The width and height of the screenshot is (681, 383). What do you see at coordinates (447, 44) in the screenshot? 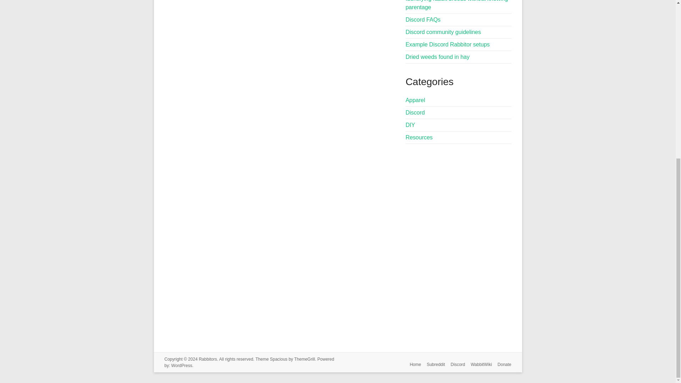
I see `Example Discord Rabbitor setups` at bounding box center [447, 44].